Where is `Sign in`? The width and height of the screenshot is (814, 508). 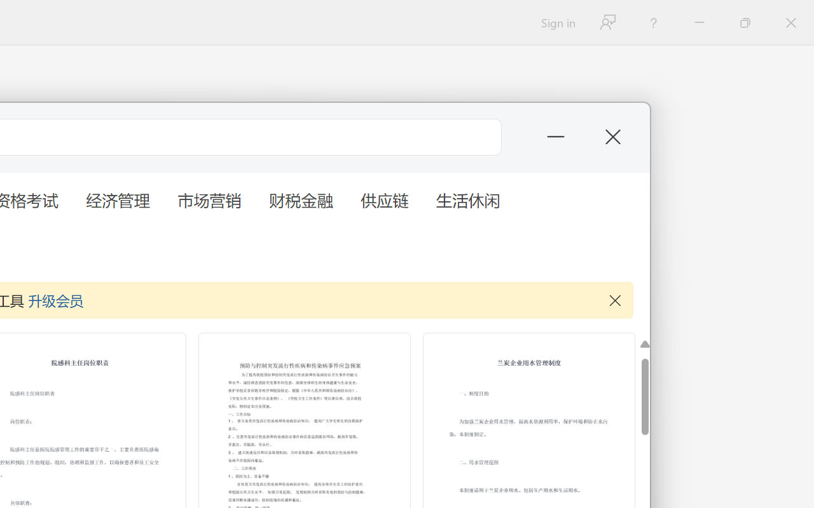 Sign in is located at coordinates (557, 23).